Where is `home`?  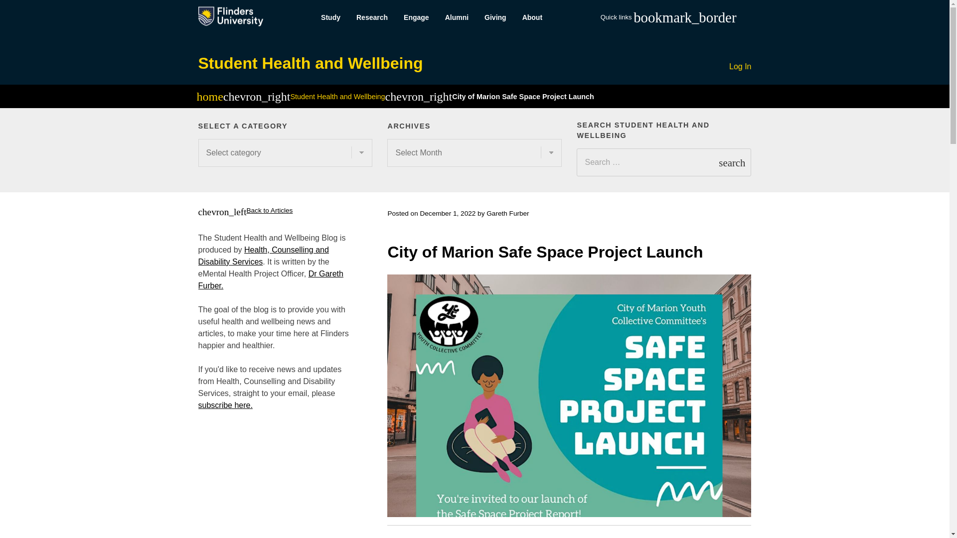 home is located at coordinates (209, 98).